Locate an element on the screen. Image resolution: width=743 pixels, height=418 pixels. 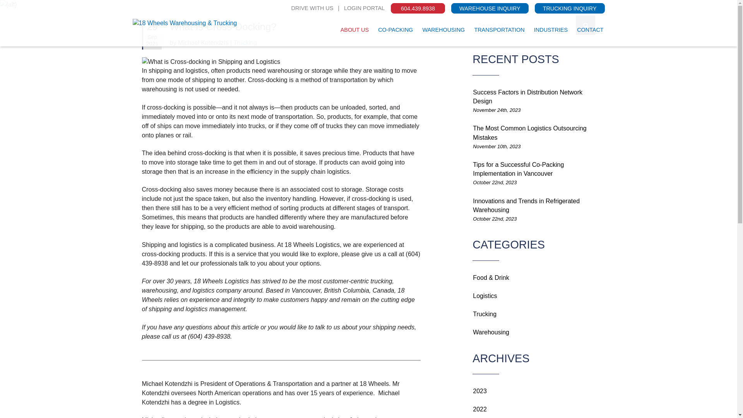
604.439.8938 is located at coordinates (418, 9).